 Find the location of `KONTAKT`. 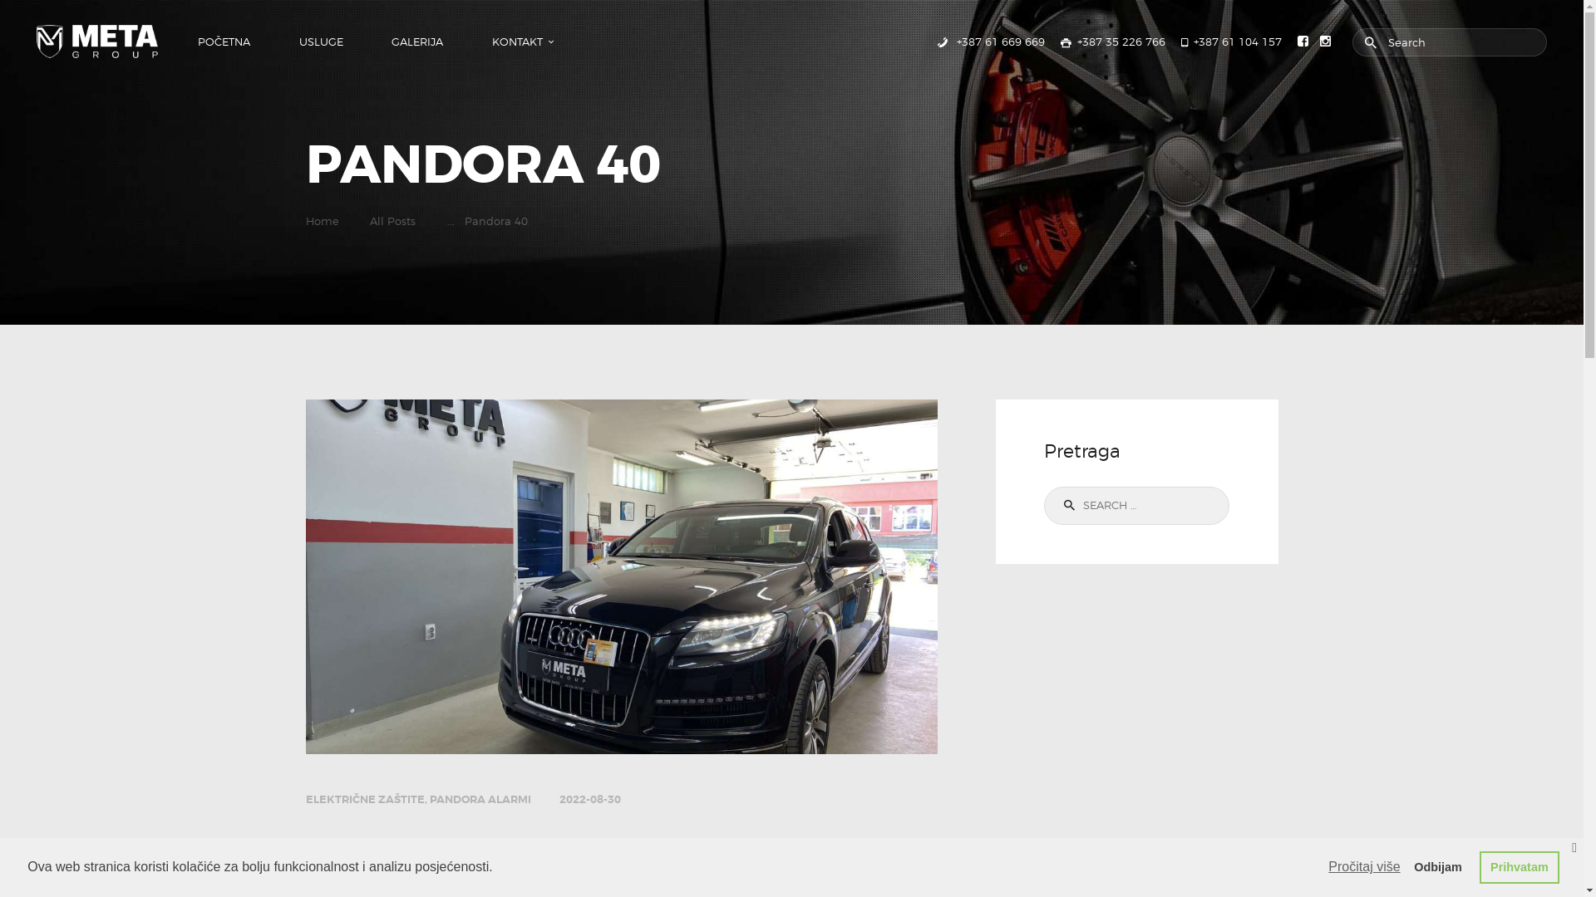

KONTAKT is located at coordinates (516, 42).